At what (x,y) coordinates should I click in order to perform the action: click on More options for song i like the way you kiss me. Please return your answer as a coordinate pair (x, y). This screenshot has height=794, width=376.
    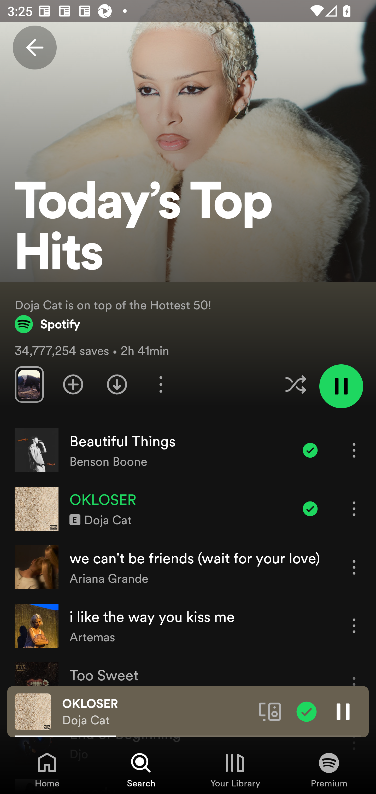
    Looking at the image, I should click on (354, 626).